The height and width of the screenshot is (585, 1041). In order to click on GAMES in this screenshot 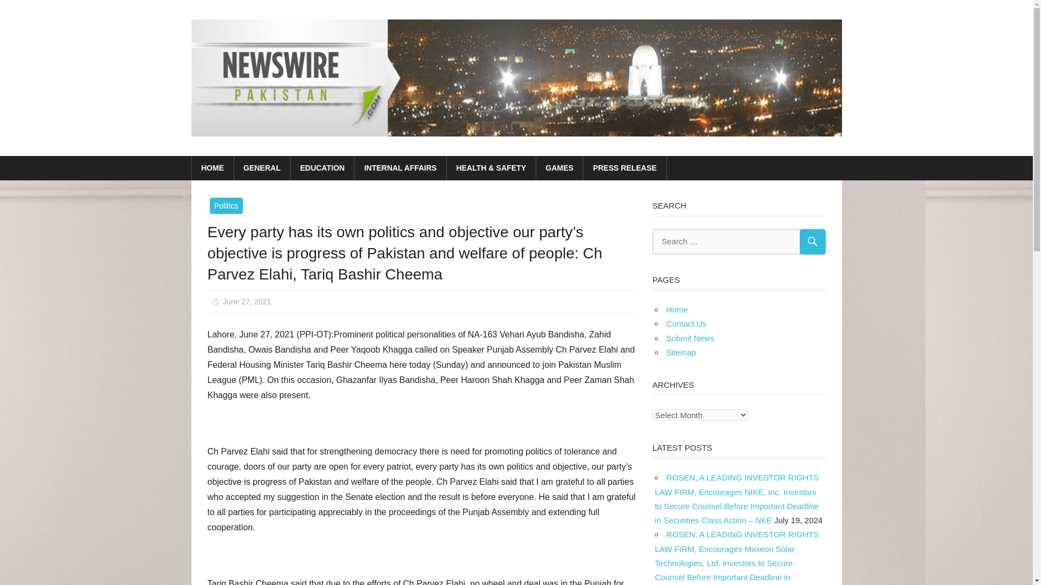, I will do `click(560, 168)`.